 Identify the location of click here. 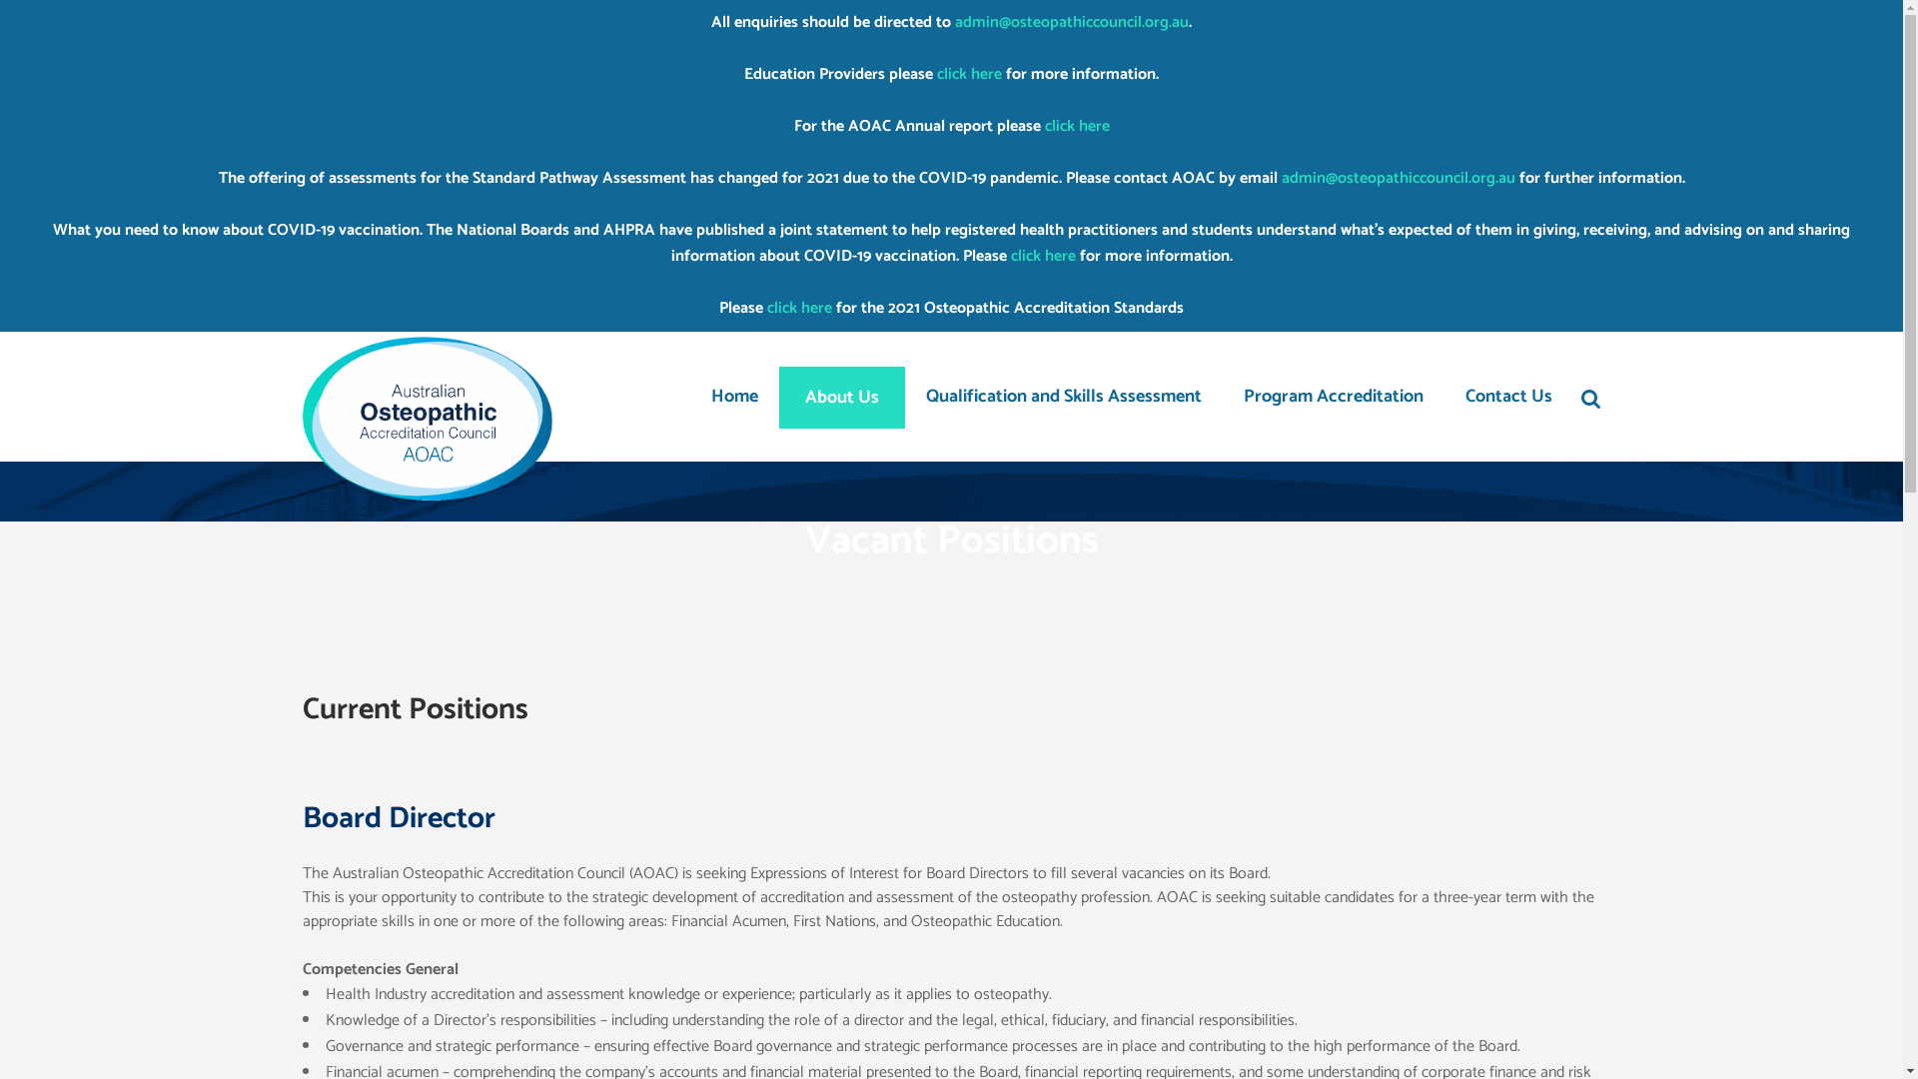
(1077, 126).